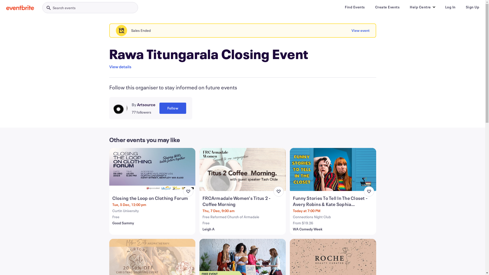 This screenshot has width=489, height=275. What do you see at coordinates (173, 108) in the screenshot?
I see `Follow` at bounding box center [173, 108].